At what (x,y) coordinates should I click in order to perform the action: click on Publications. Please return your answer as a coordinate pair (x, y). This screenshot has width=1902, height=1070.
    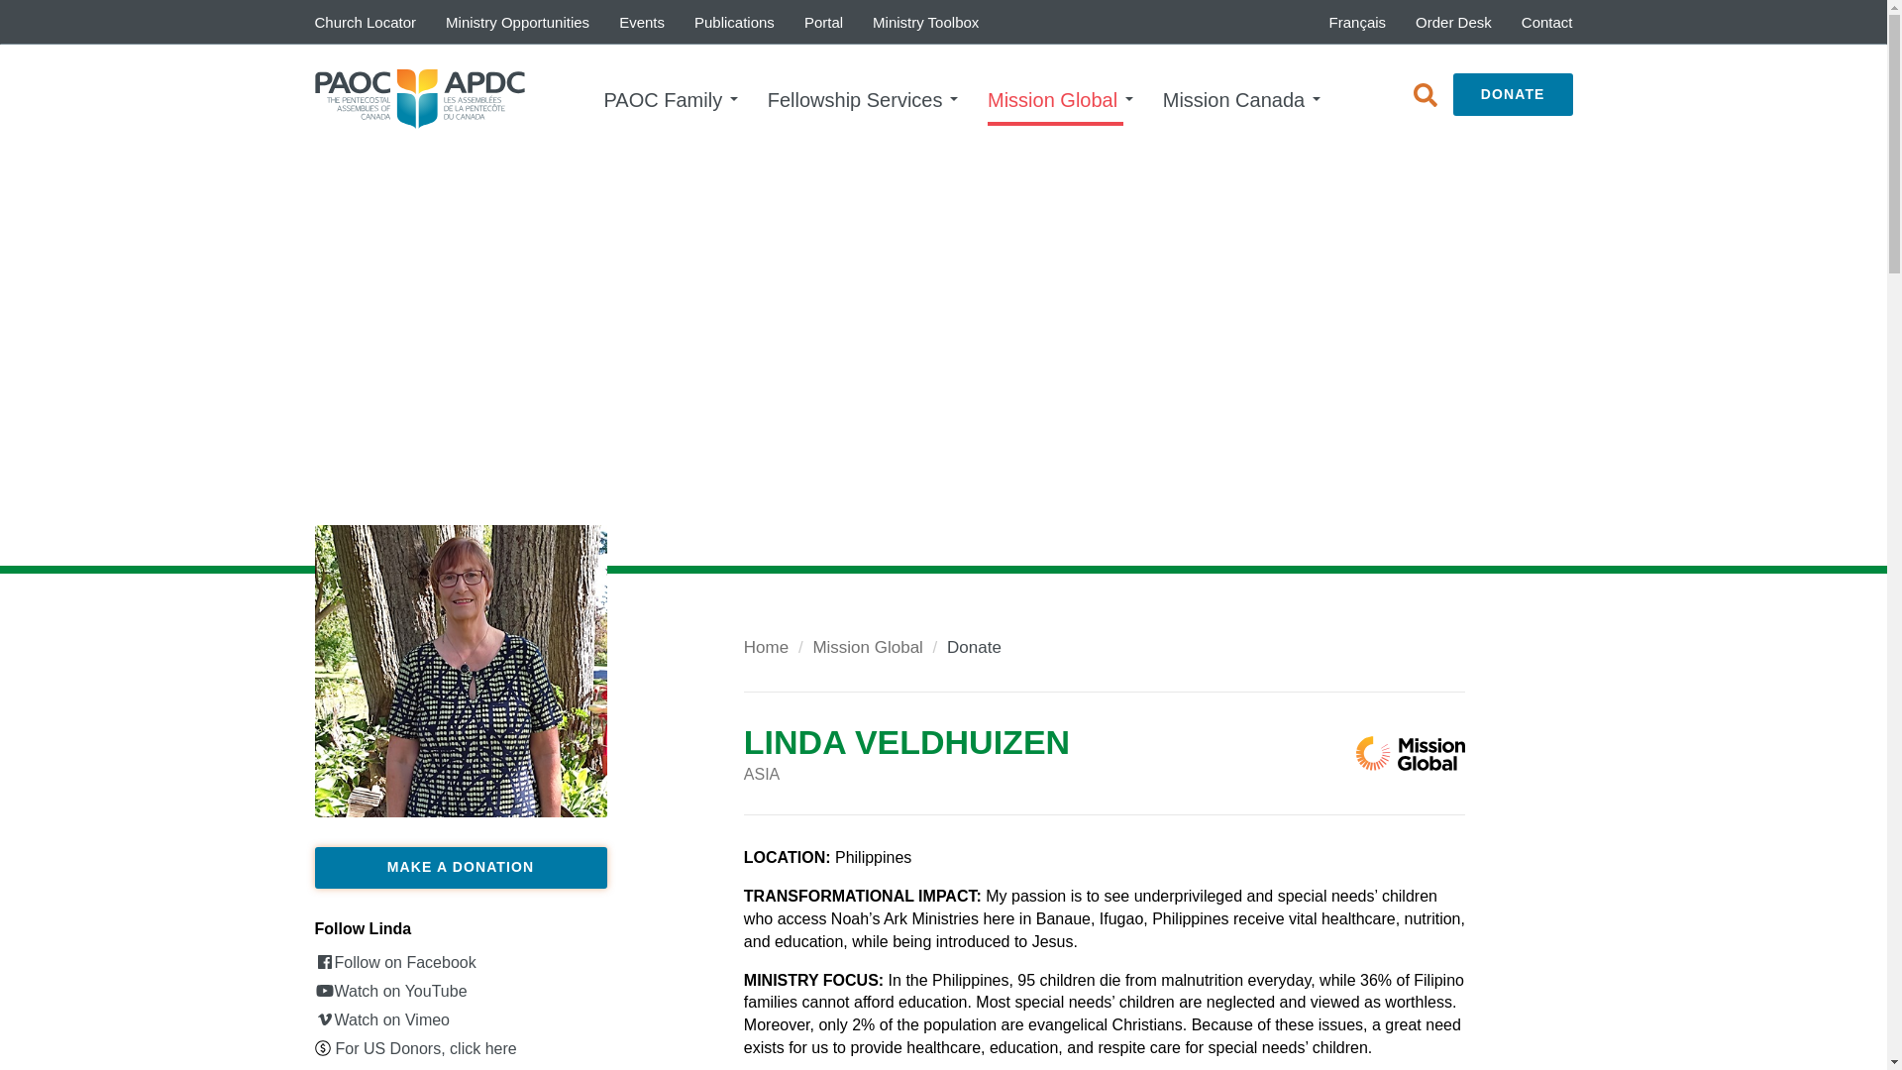
    Looking at the image, I should click on (733, 22).